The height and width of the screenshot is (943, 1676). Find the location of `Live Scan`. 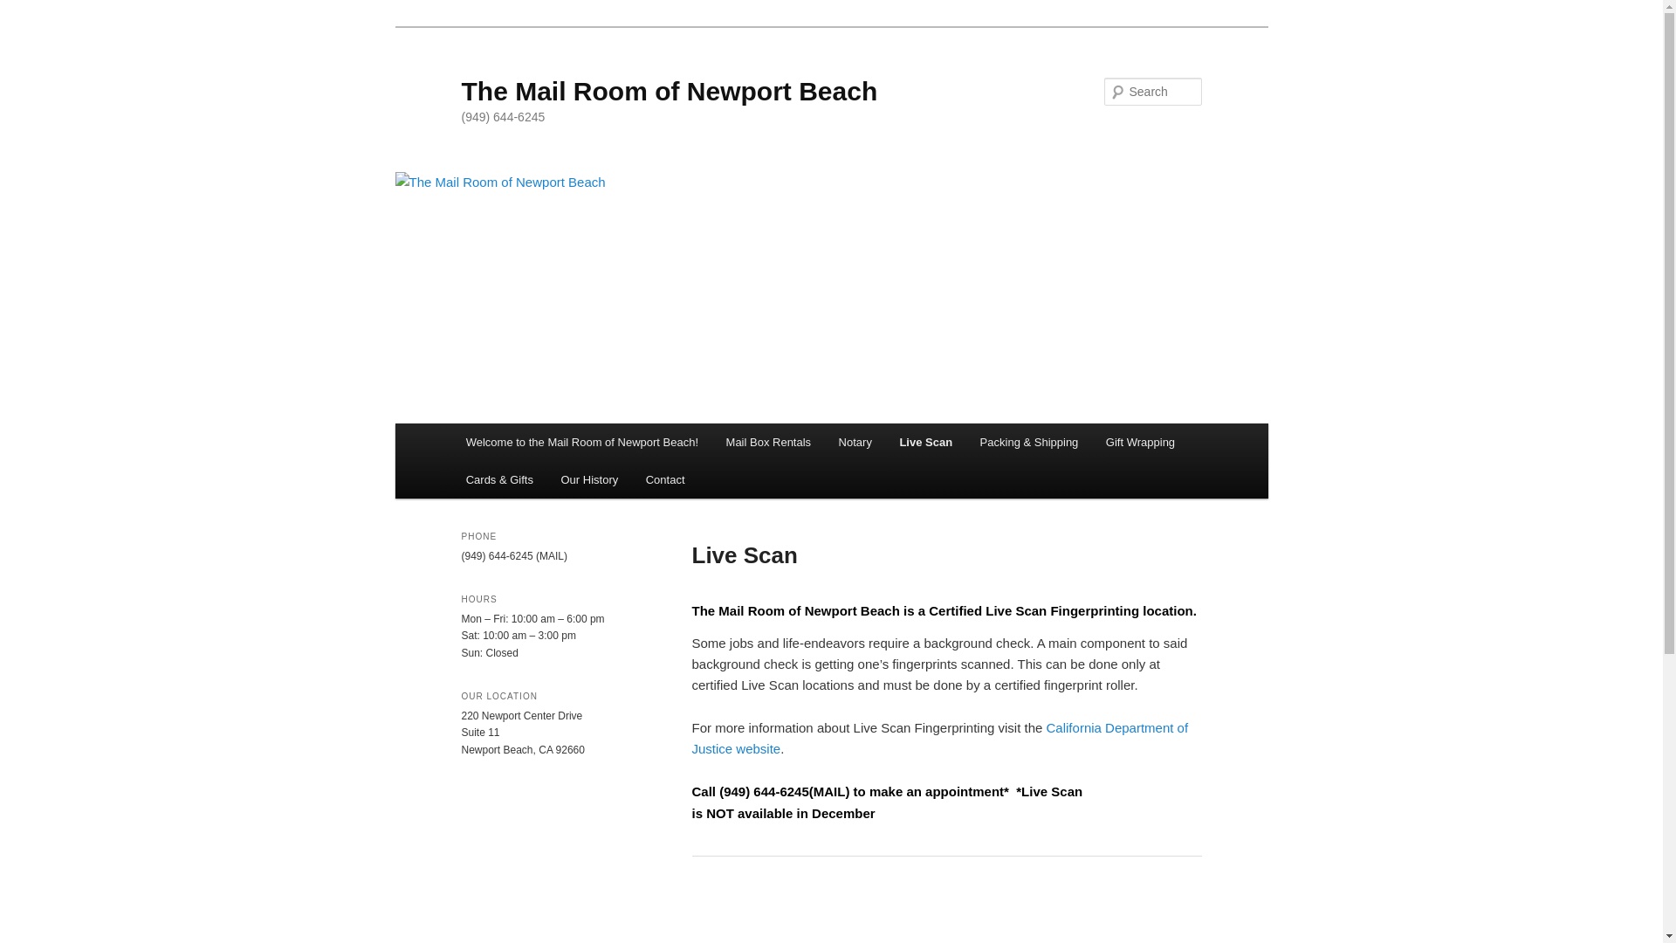

Live Scan is located at coordinates (926, 442).